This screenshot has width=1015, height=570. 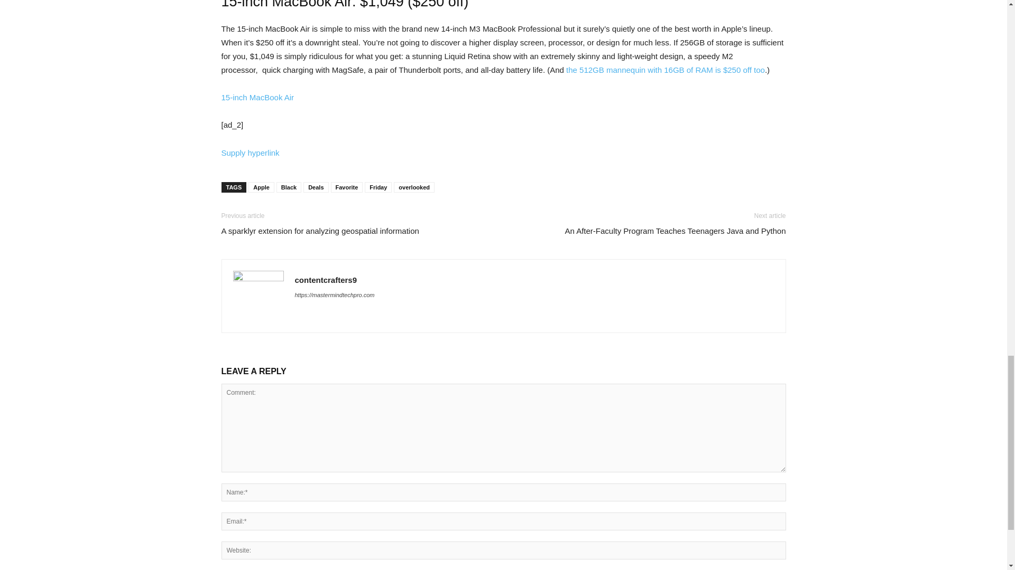 What do you see at coordinates (326, 280) in the screenshot?
I see `contentcrafters9` at bounding box center [326, 280].